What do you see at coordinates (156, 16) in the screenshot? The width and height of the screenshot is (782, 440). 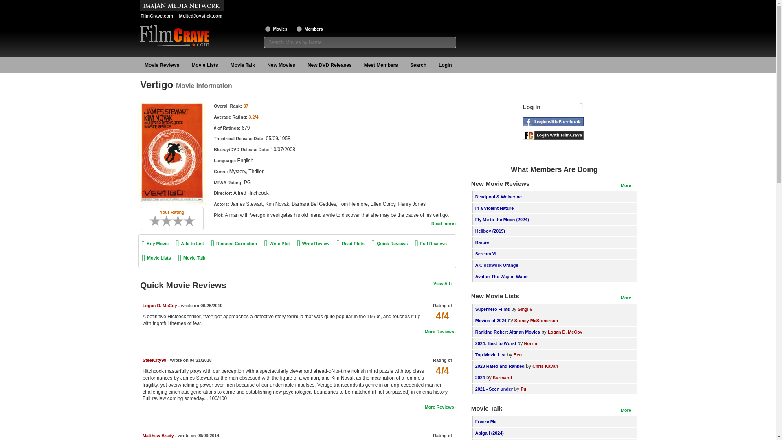 I see `FilmCrave Movie Social Network` at bounding box center [156, 16].